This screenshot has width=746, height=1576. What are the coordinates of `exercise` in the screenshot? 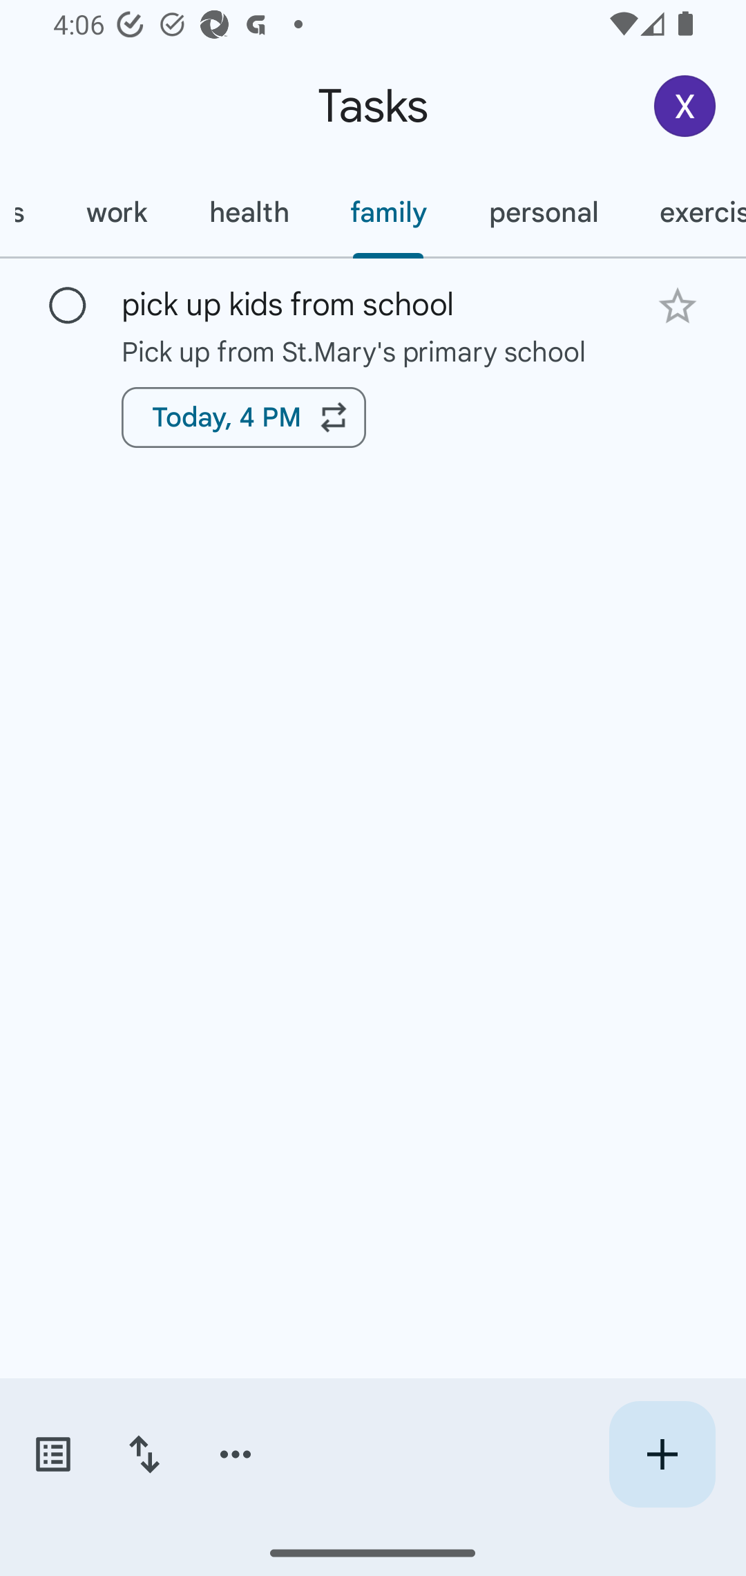 It's located at (687, 212).